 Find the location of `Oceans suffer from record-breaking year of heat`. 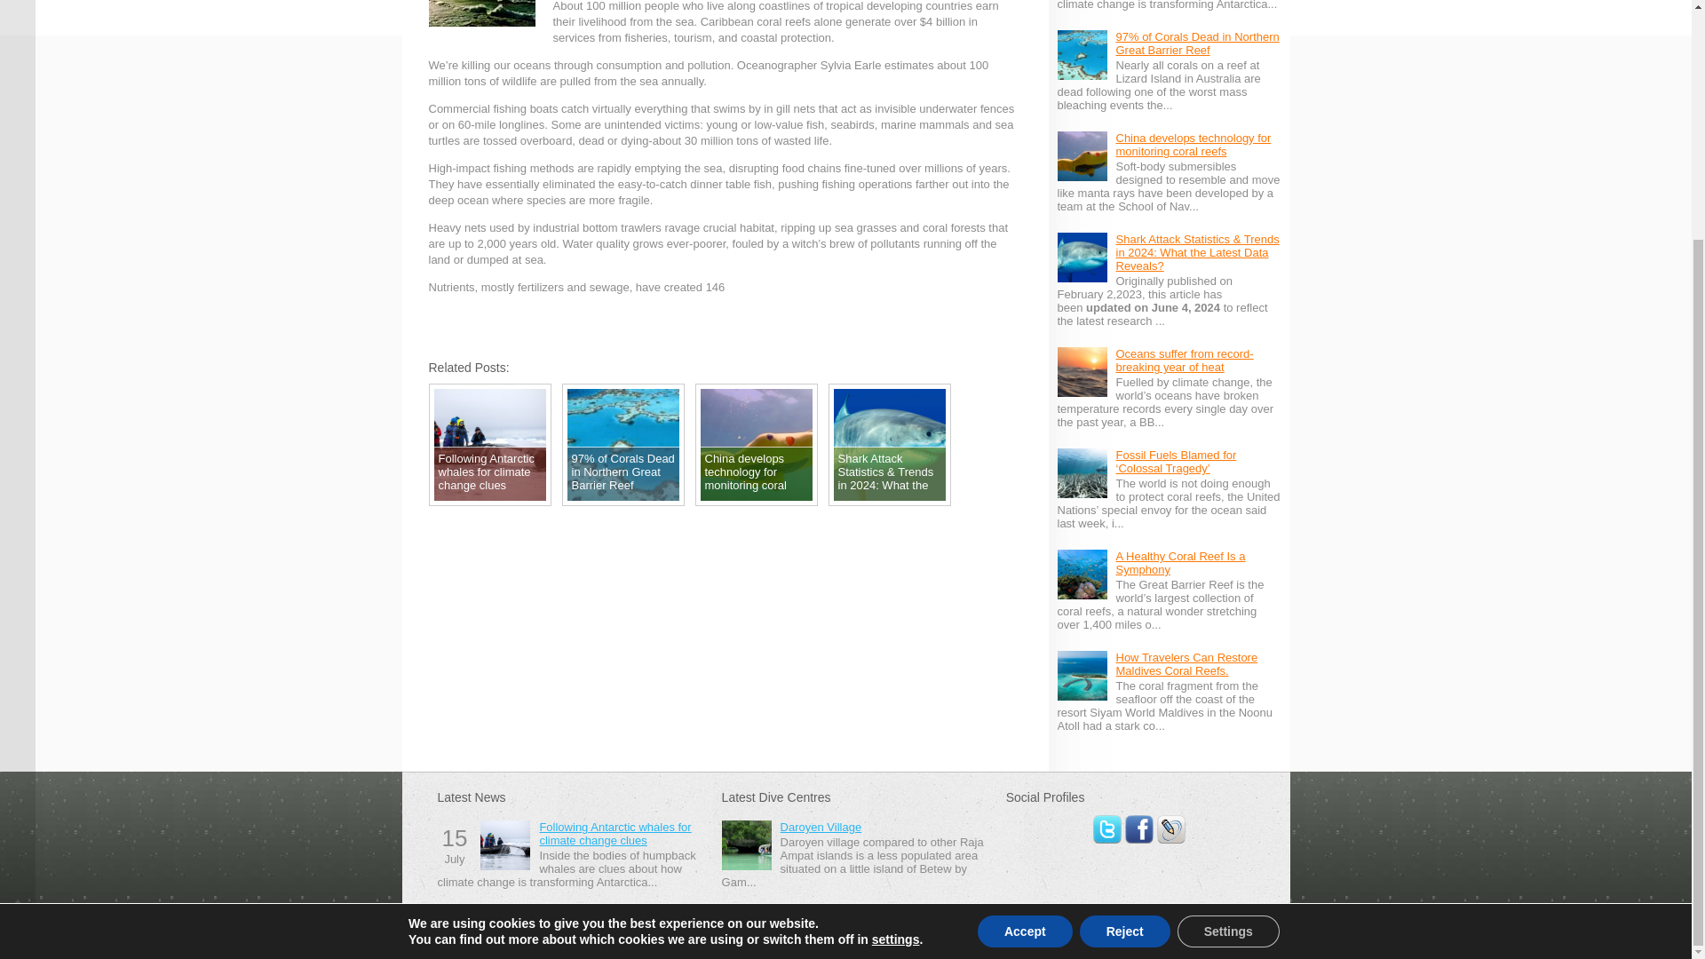

Oceans suffer from record-breaking year of heat is located at coordinates (1184, 361).